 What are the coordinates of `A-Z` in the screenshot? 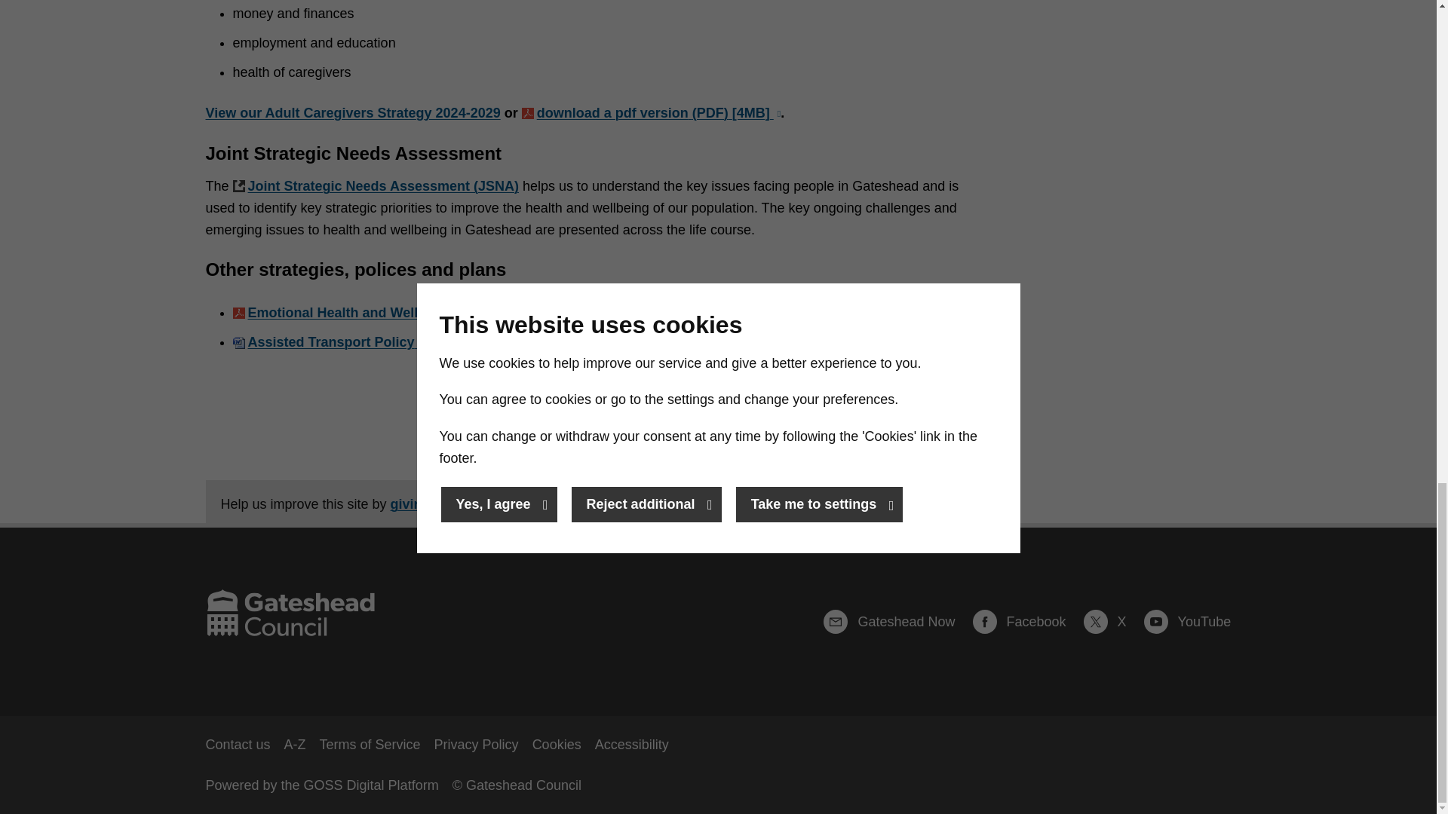 It's located at (294, 745).